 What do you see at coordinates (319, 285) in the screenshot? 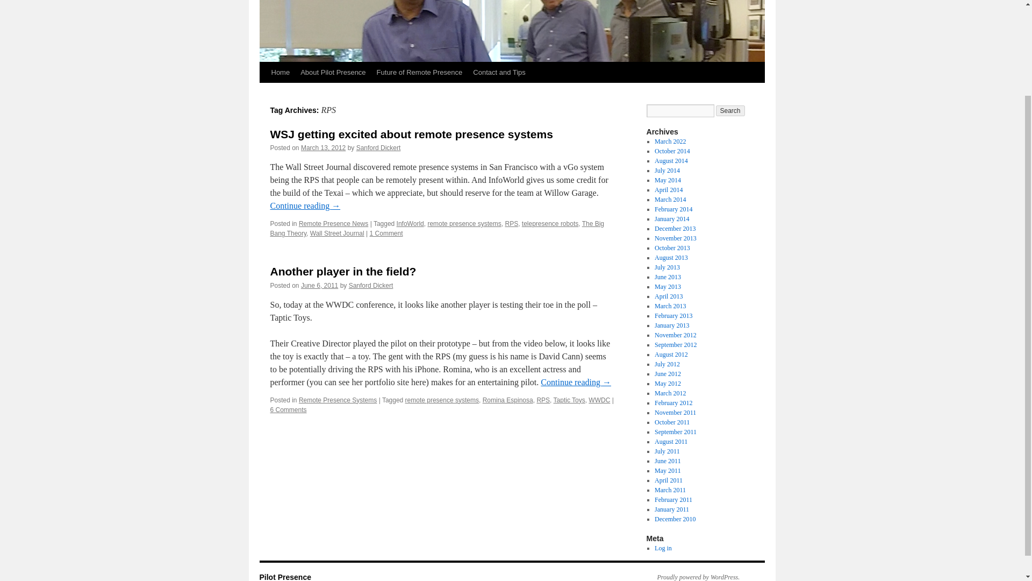
I see `8:39 pm` at bounding box center [319, 285].